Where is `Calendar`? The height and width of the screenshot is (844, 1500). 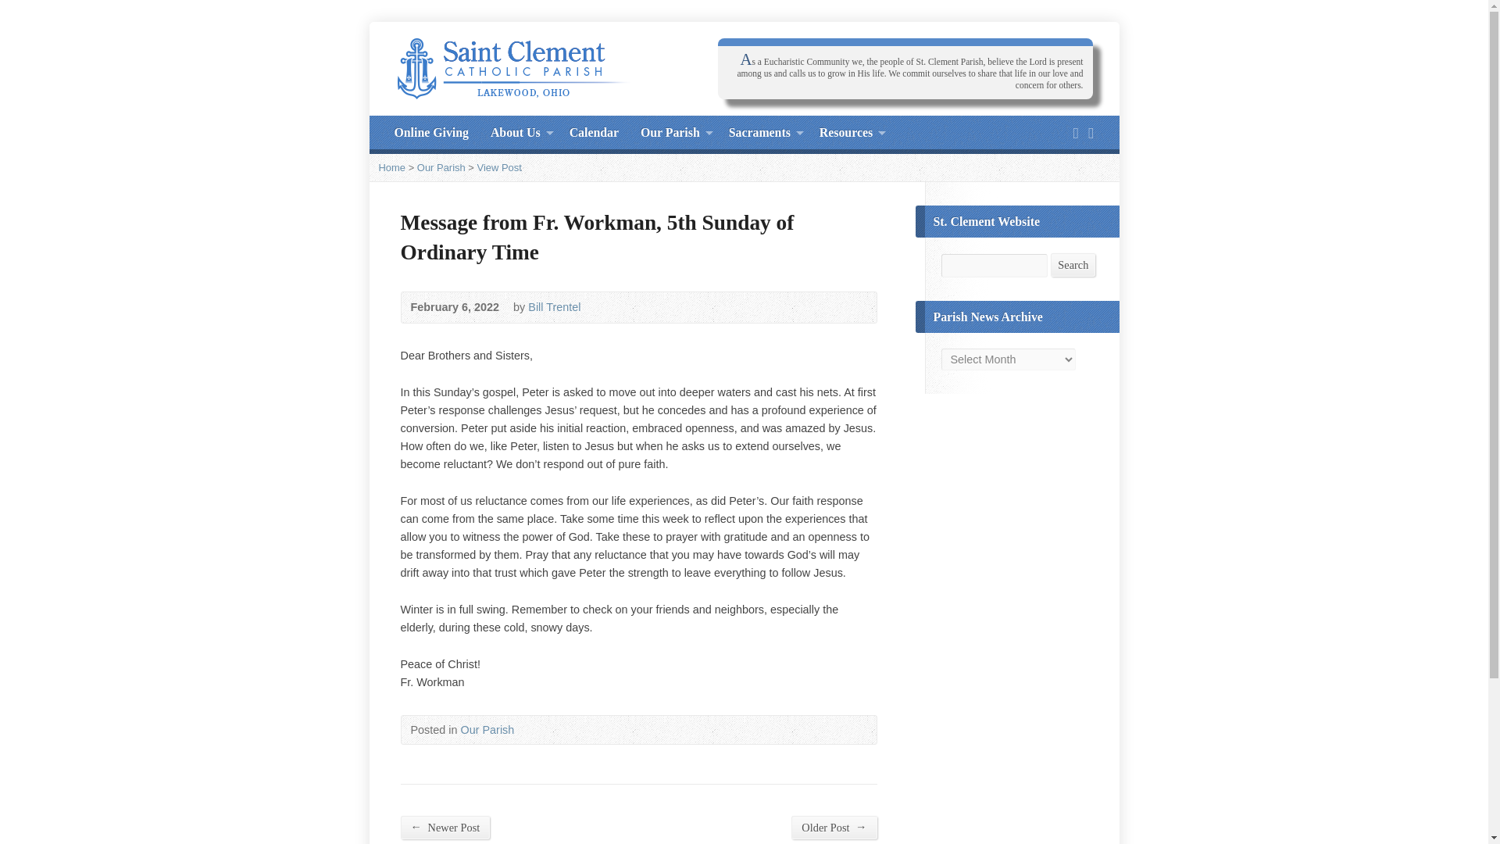
Calendar is located at coordinates (594, 133).